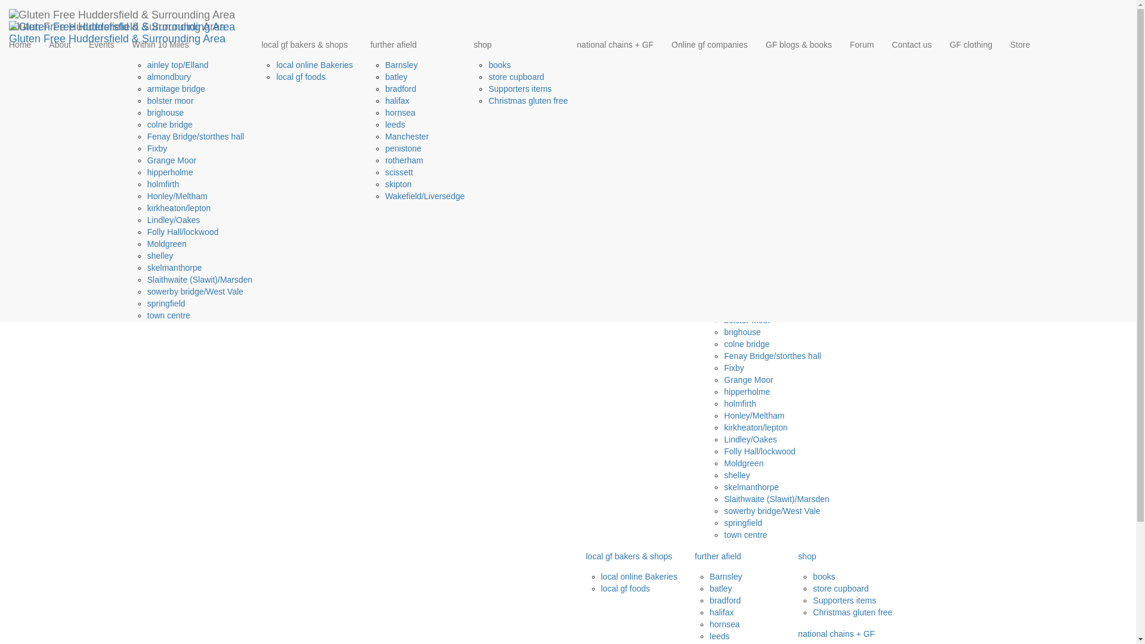 The image size is (1145, 644). I want to click on Events, so click(101, 44).